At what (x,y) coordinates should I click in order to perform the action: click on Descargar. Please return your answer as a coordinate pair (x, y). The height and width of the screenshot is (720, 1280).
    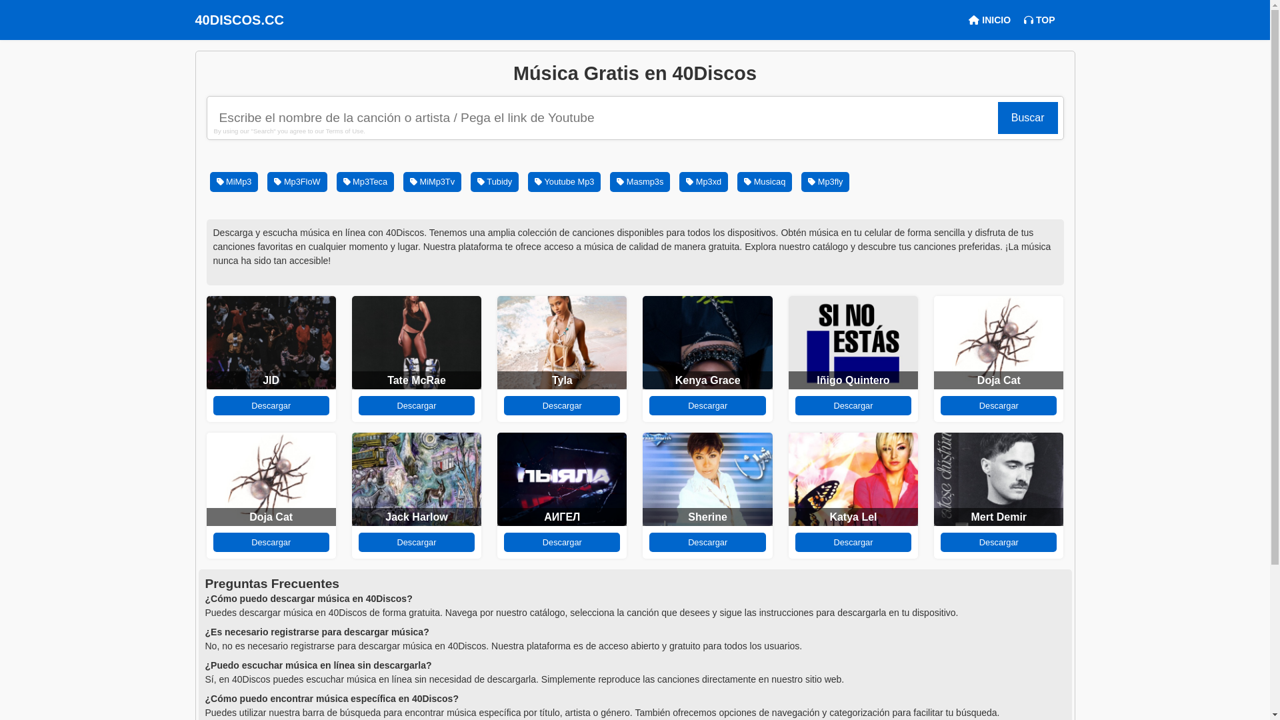
    Looking at the image, I should click on (999, 543).